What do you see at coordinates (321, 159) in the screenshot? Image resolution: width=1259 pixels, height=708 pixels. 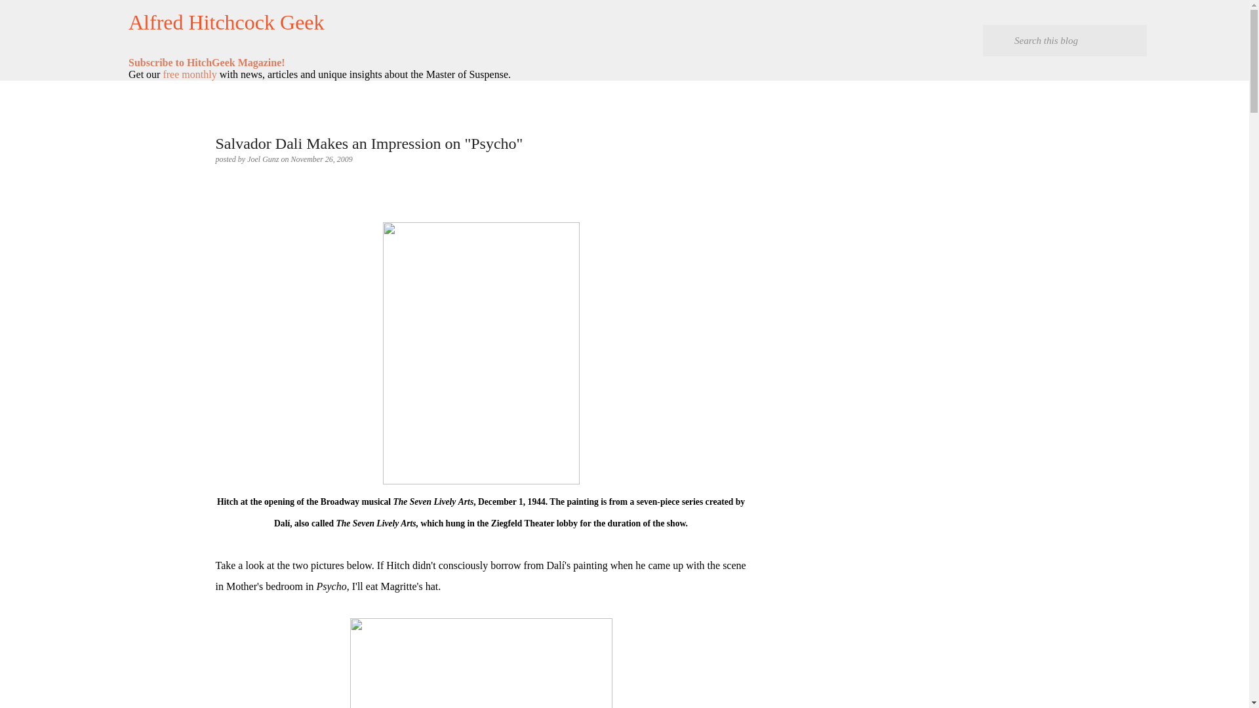 I see `November 26, 2009` at bounding box center [321, 159].